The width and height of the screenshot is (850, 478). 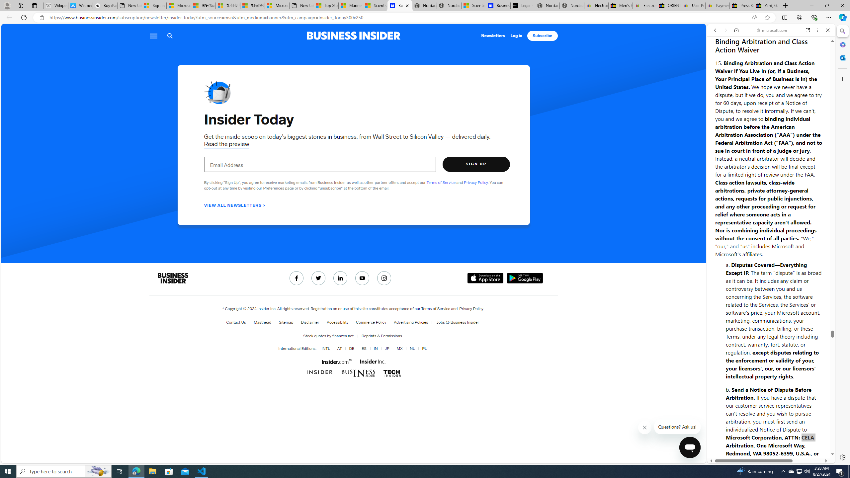 What do you see at coordinates (320, 372) in the screenshot?
I see `Click to visit Business Insider` at bounding box center [320, 372].